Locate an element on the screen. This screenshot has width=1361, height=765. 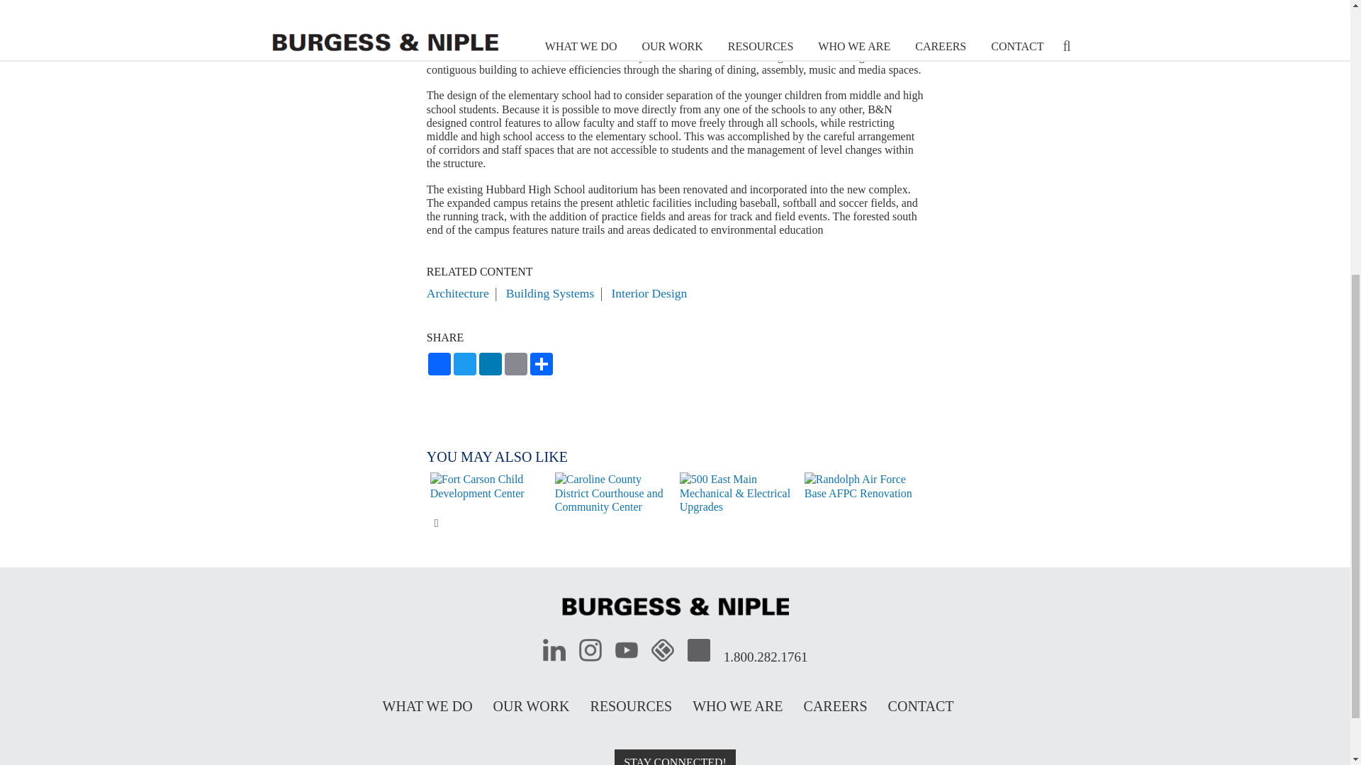
Email is located at coordinates (516, 364).